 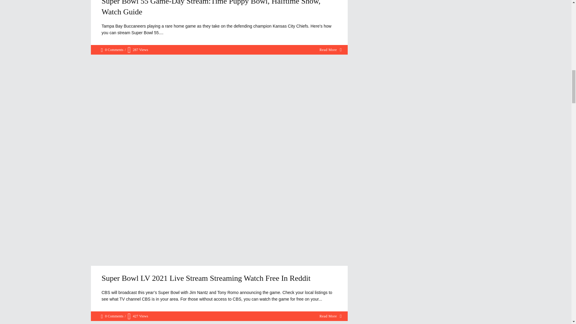 I want to click on 0 Comments, so click(x=112, y=50).